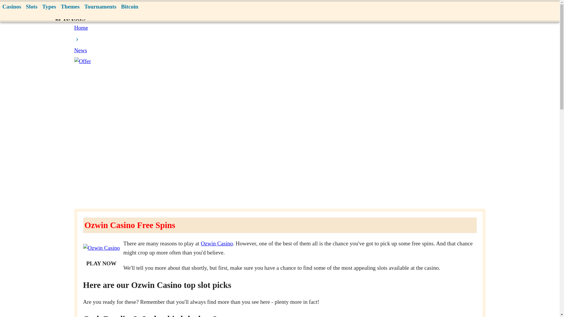  Describe the element at coordinates (81, 28) in the screenshot. I see `Home` at that location.